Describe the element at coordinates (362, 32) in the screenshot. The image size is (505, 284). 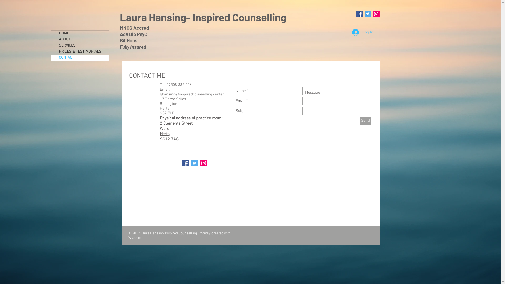
I see `Log In` at that location.